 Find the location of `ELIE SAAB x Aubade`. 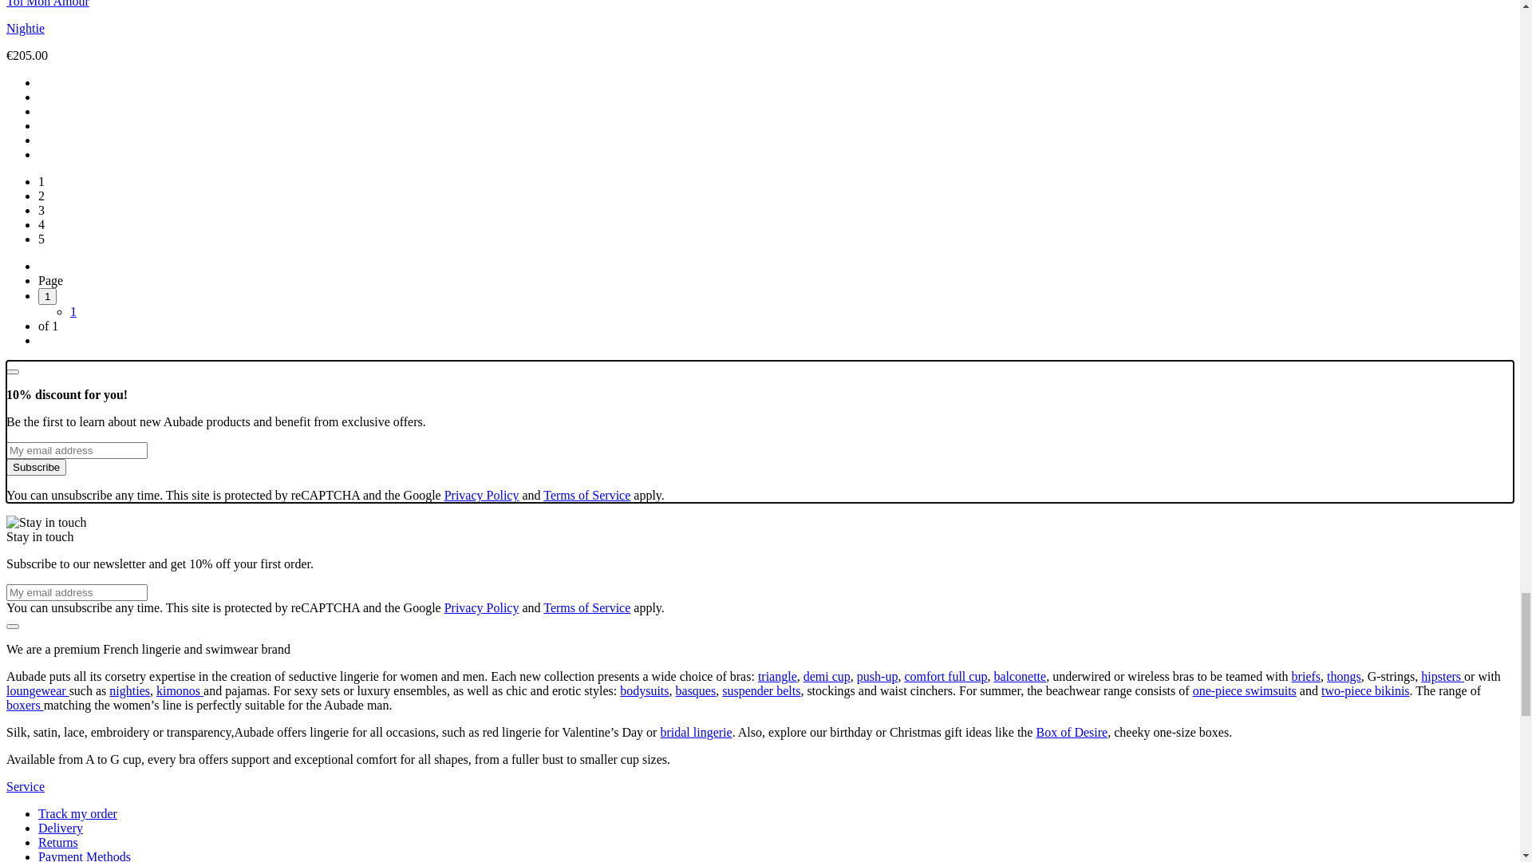

ELIE SAAB x Aubade is located at coordinates (97, 115).